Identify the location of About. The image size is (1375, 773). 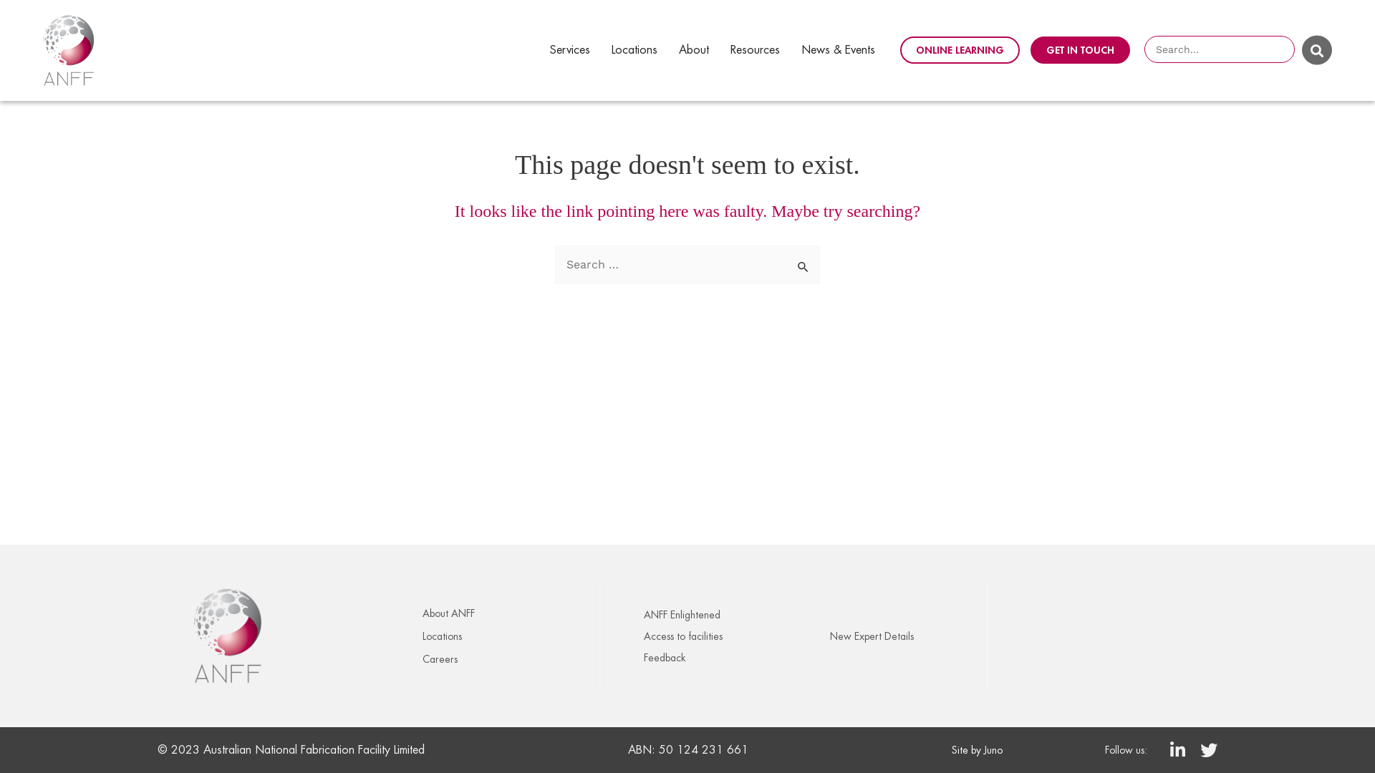
(694, 50).